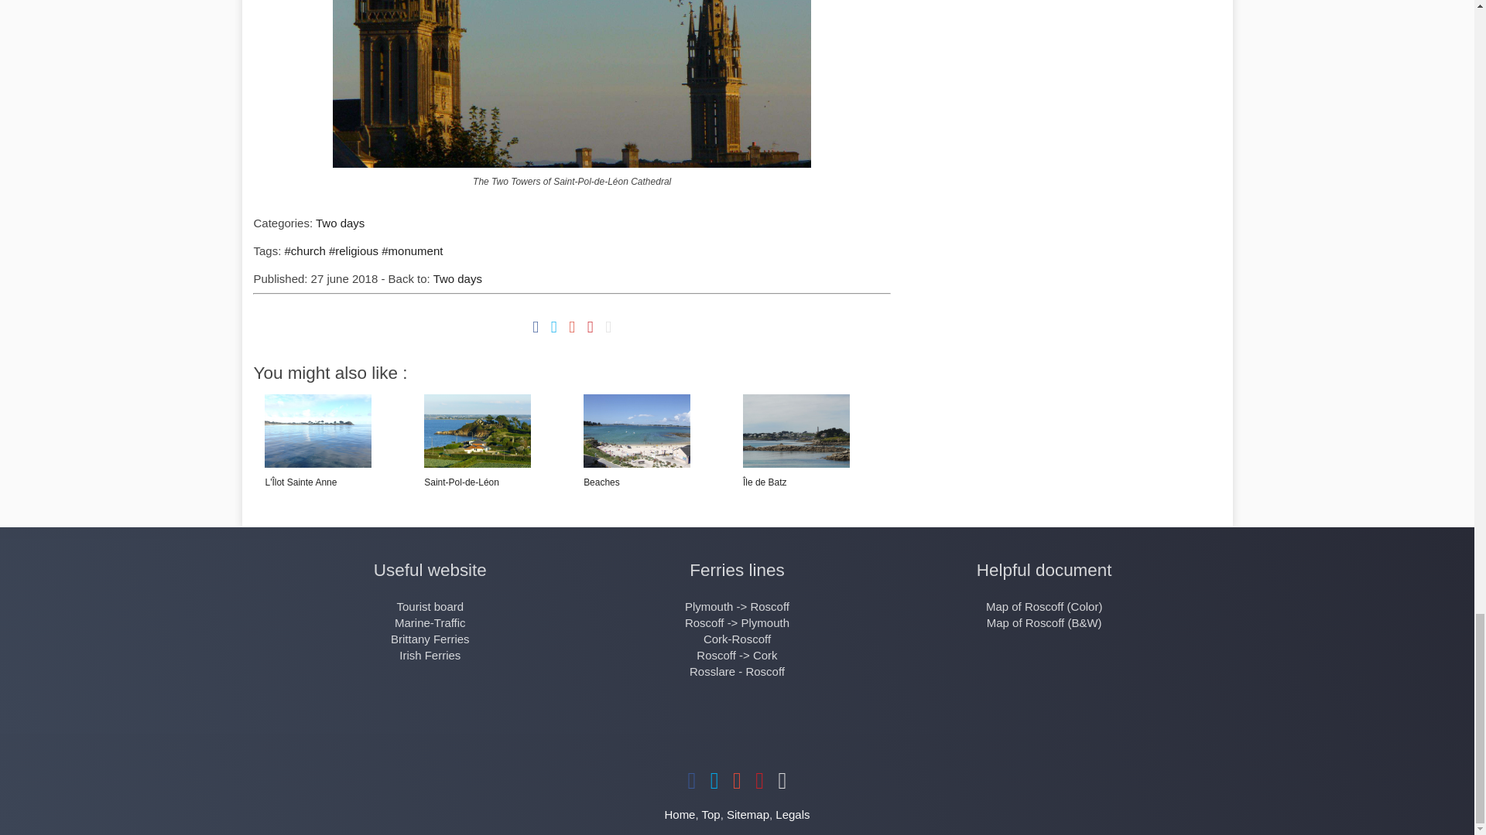 The height and width of the screenshot is (835, 1486). What do you see at coordinates (304, 250) in the screenshot?
I see `church` at bounding box center [304, 250].